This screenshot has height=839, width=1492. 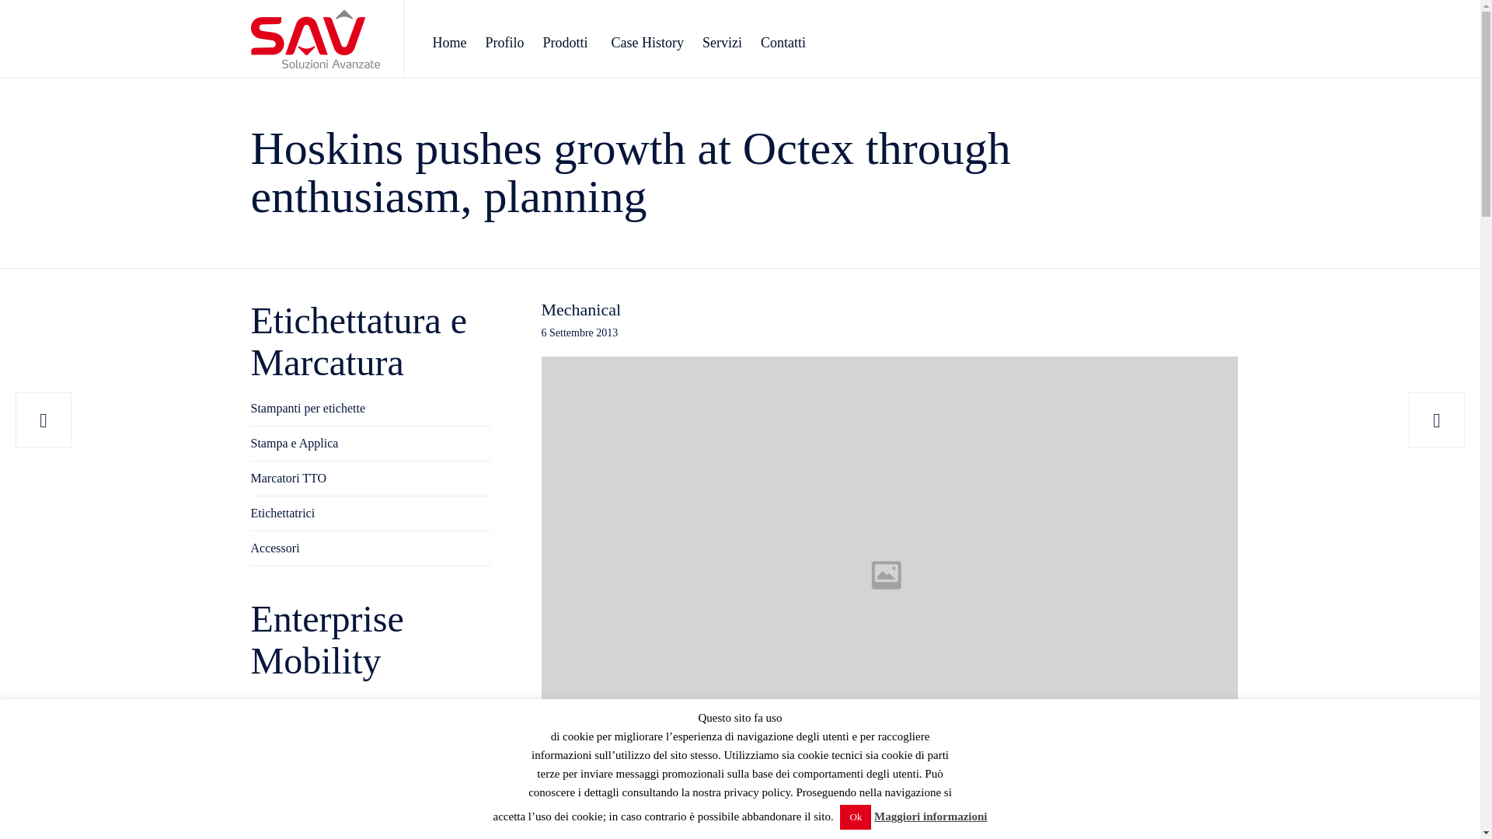 I want to click on Profilo, so click(x=504, y=42).